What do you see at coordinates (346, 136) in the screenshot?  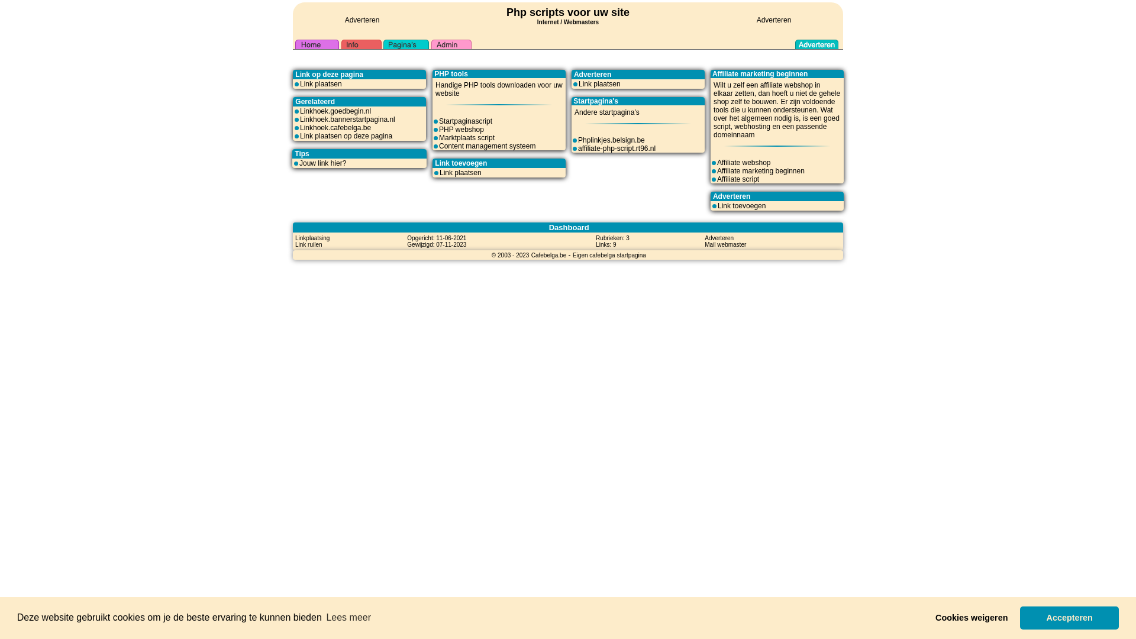 I see `Link plaatsen op deze pagina` at bounding box center [346, 136].